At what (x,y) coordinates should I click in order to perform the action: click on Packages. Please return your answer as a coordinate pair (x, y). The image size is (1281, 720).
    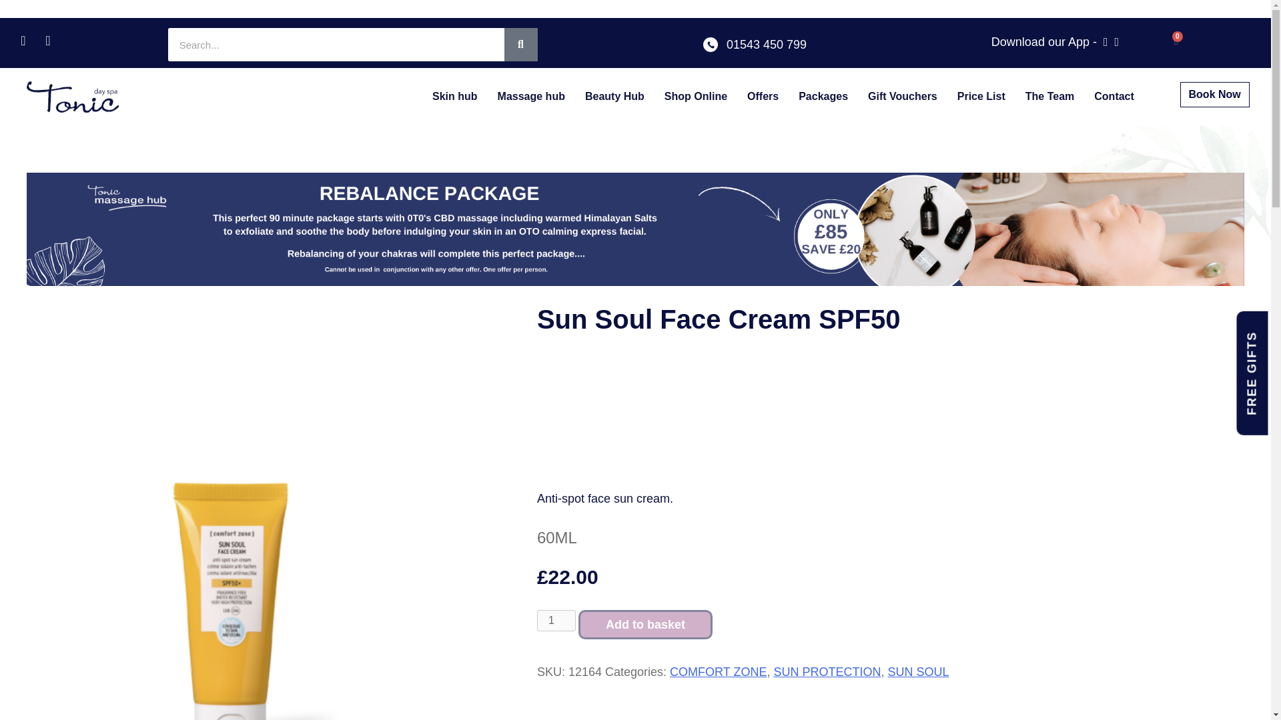
    Looking at the image, I should click on (823, 97).